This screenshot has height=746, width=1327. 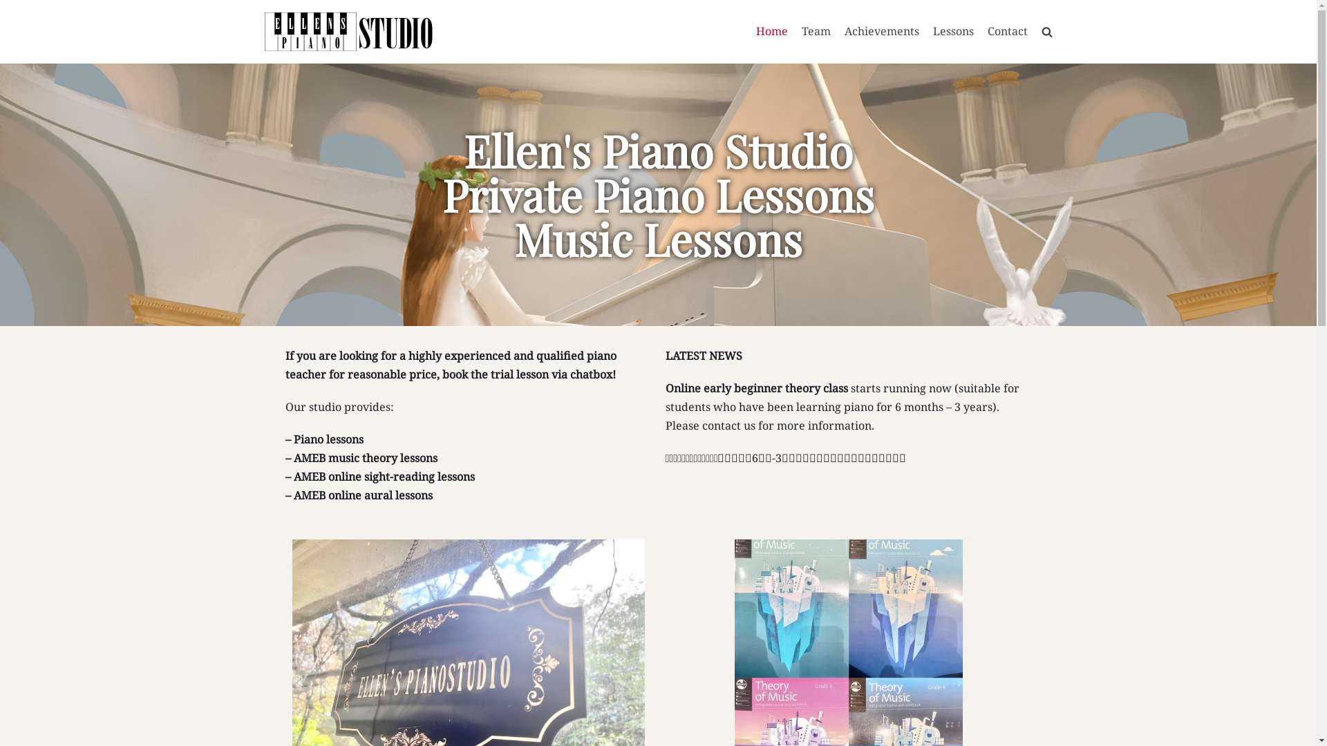 I want to click on Achievements, so click(x=882, y=32).